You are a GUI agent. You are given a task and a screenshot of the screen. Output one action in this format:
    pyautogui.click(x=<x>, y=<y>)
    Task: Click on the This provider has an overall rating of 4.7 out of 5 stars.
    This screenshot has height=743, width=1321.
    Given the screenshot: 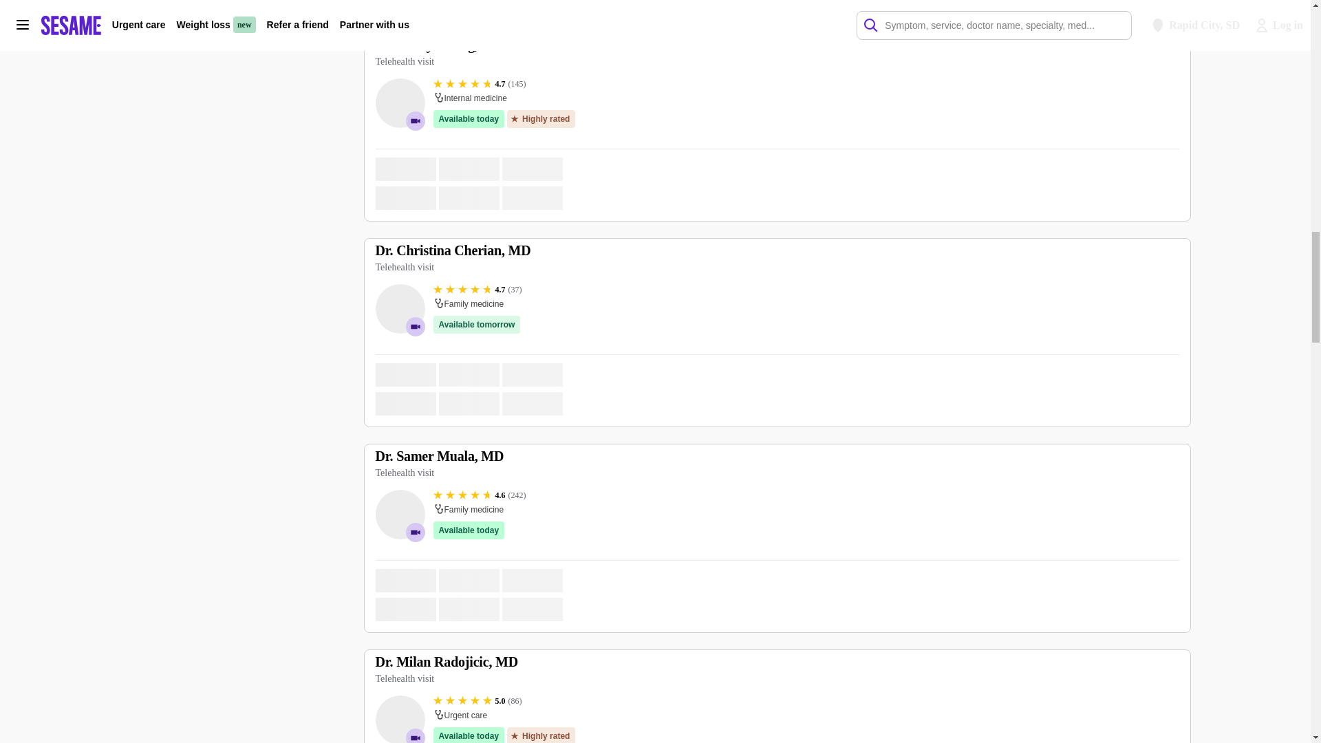 What is the action you would take?
    pyautogui.click(x=479, y=84)
    